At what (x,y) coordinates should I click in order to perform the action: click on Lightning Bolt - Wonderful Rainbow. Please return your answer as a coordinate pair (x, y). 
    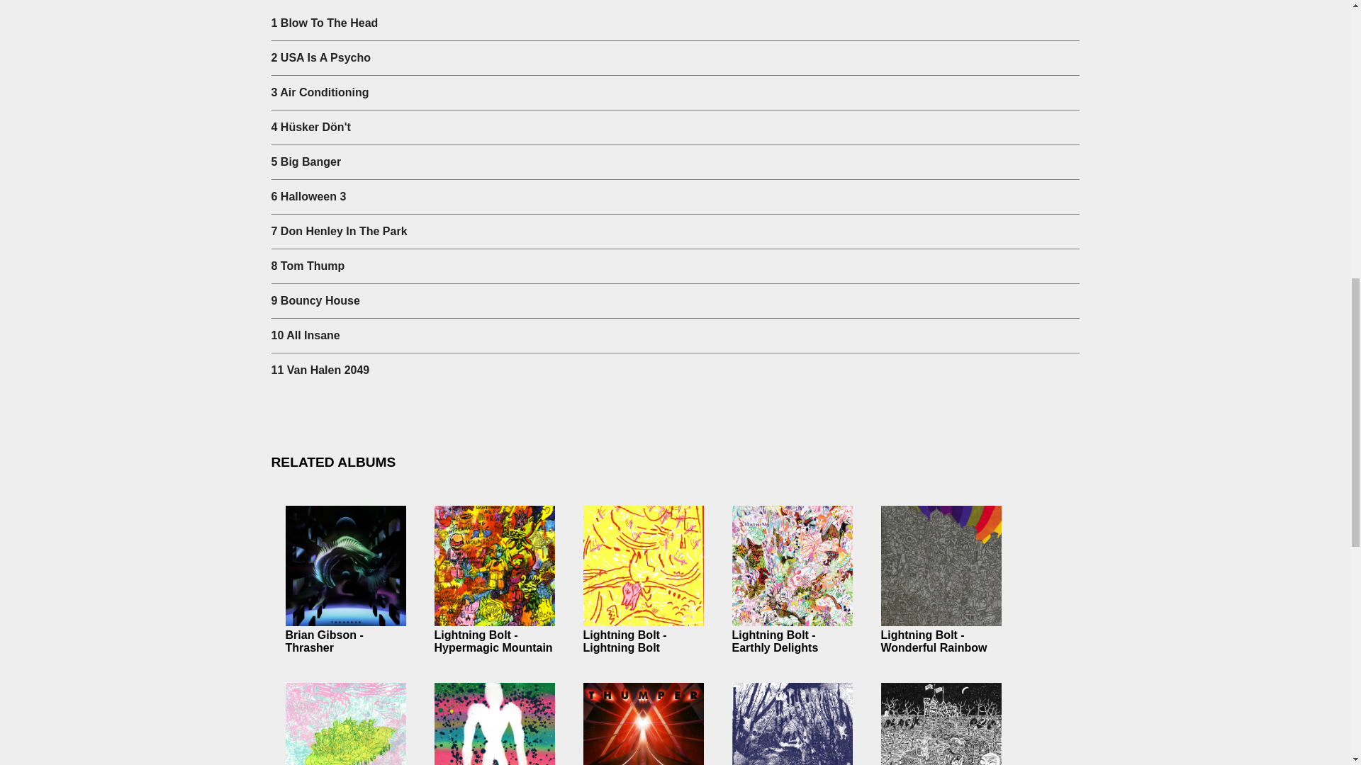
    Looking at the image, I should click on (934, 641).